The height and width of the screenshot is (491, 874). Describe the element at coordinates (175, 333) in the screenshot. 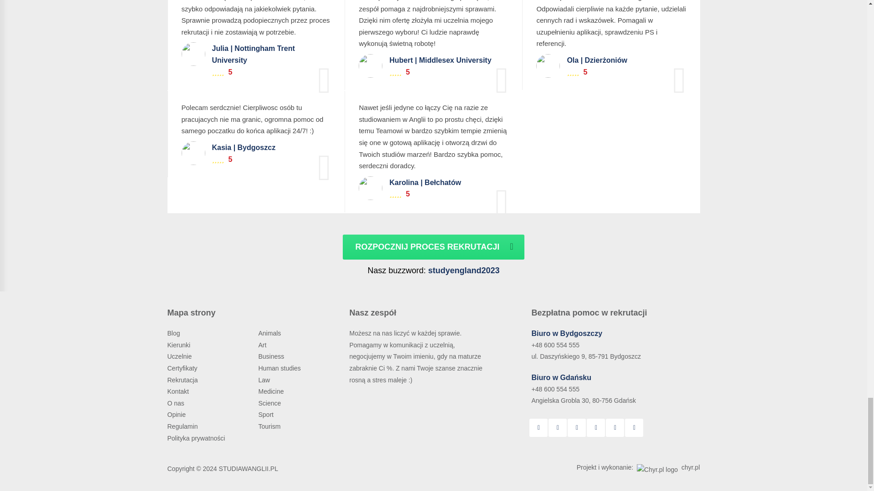

I see `Blog` at that location.